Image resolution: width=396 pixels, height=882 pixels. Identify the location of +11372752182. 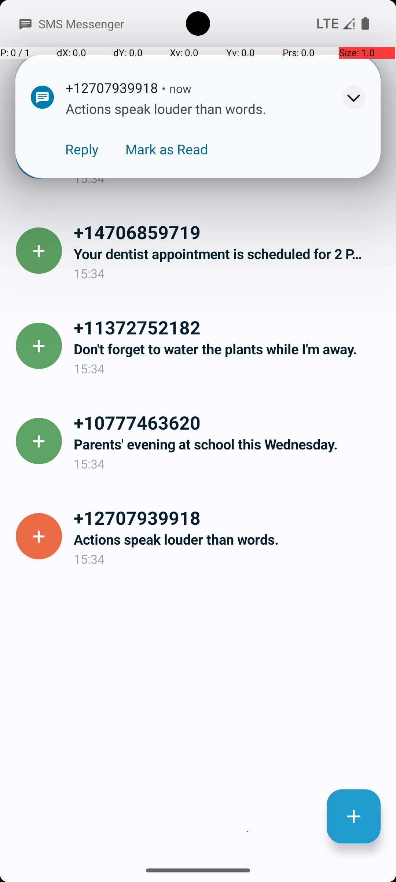
(229, 327).